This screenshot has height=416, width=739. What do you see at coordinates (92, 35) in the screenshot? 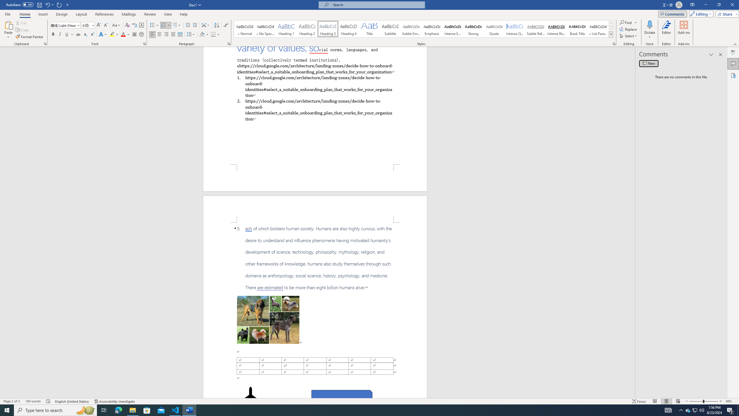
I see `Superscript` at bounding box center [92, 35].